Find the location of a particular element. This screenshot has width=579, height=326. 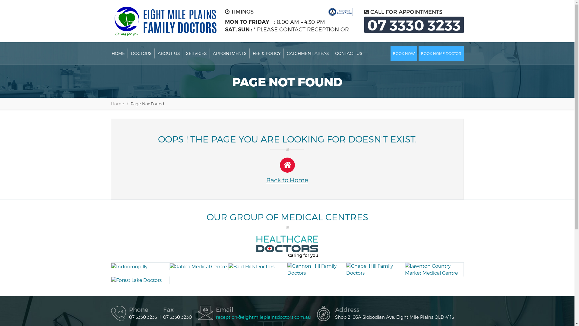

CONTACT US is located at coordinates (349, 53).